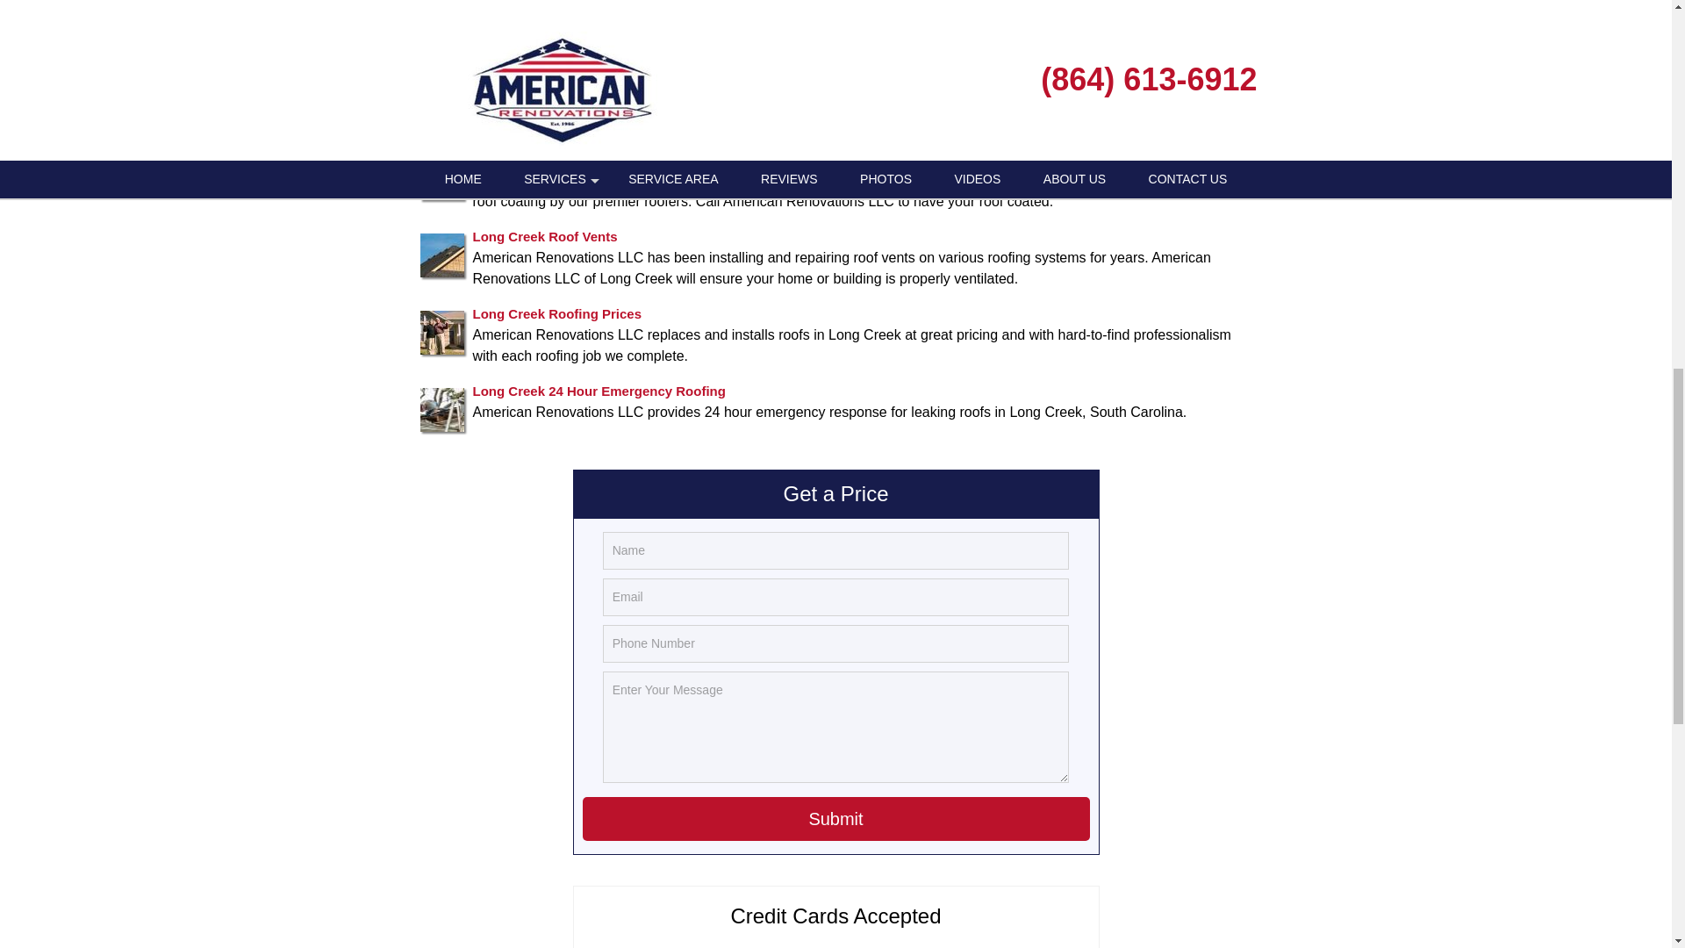 This screenshot has height=948, width=1685. What do you see at coordinates (548, 5) in the screenshot?
I see `Long Creek Metal Roofs` at bounding box center [548, 5].